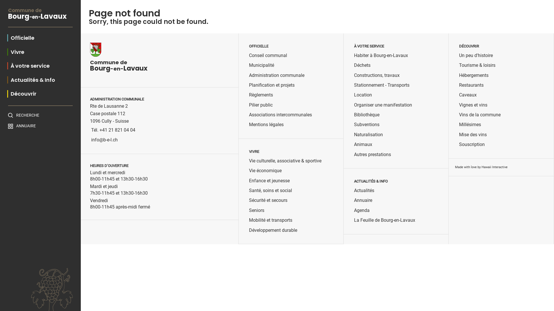 The height and width of the screenshot is (311, 554). What do you see at coordinates (261, 105) in the screenshot?
I see `Pilier public` at bounding box center [261, 105].